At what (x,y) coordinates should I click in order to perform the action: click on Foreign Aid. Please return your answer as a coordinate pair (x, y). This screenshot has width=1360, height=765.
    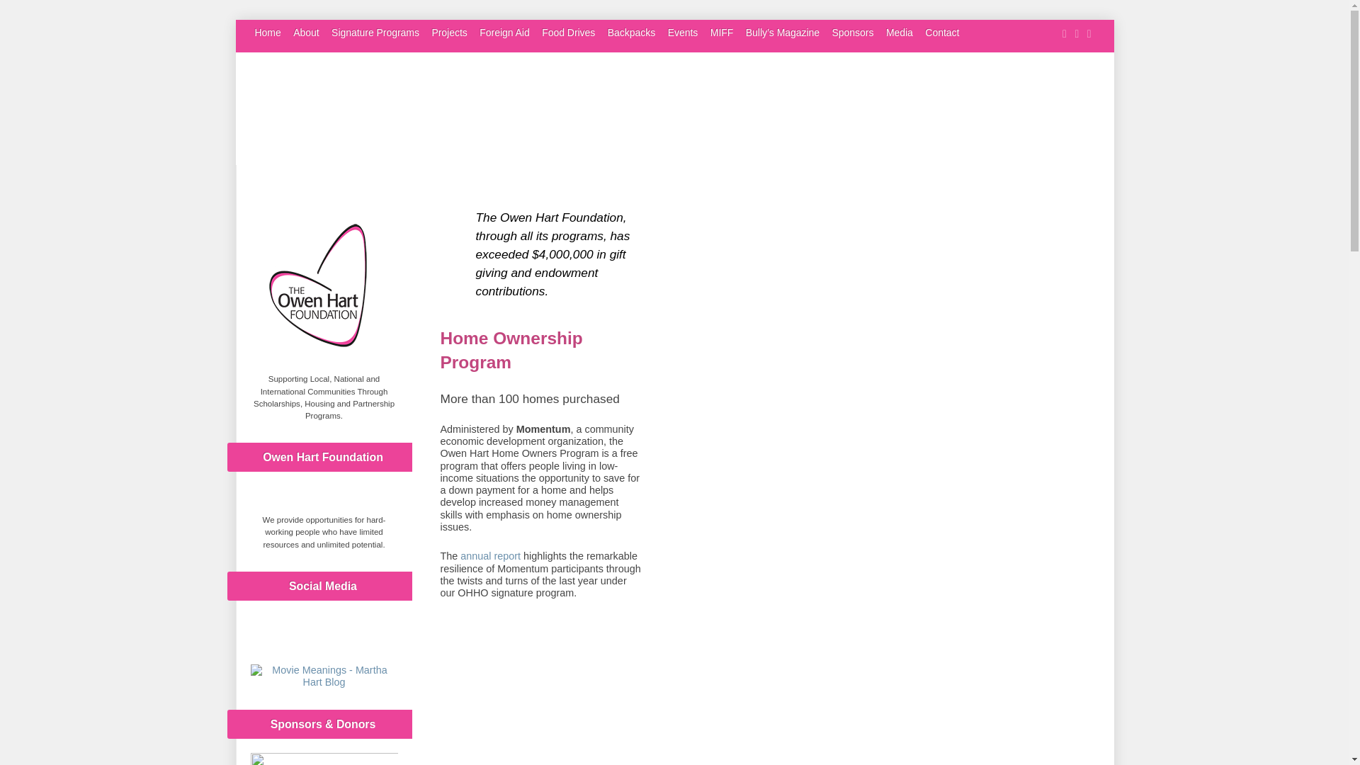
    Looking at the image, I should click on (504, 33).